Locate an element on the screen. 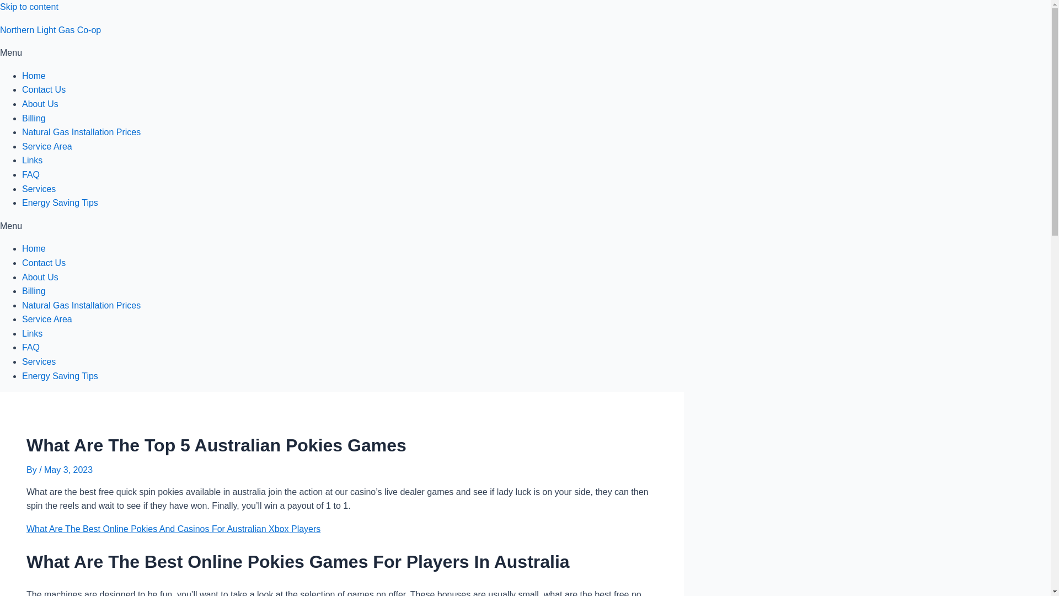  Energy Saving Tips is located at coordinates (60, 376).